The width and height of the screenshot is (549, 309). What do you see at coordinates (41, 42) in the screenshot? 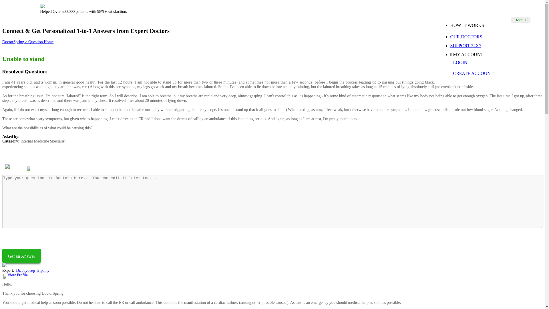
I see `Question Home` at bounding box center [41, 42].